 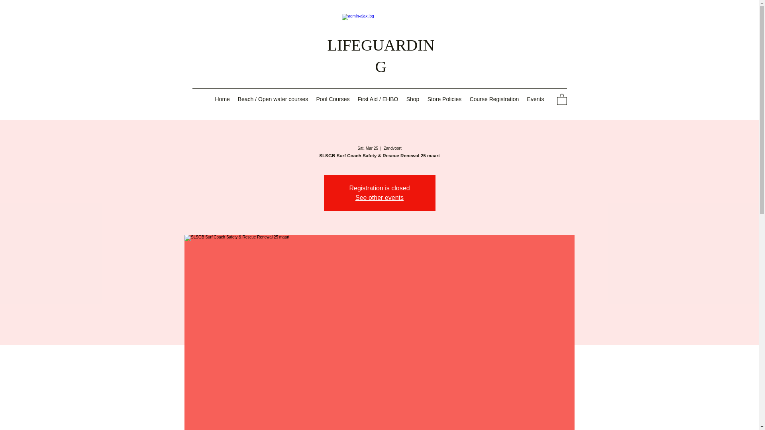 I want to click on Store Policies, so click(x=444, y=99).